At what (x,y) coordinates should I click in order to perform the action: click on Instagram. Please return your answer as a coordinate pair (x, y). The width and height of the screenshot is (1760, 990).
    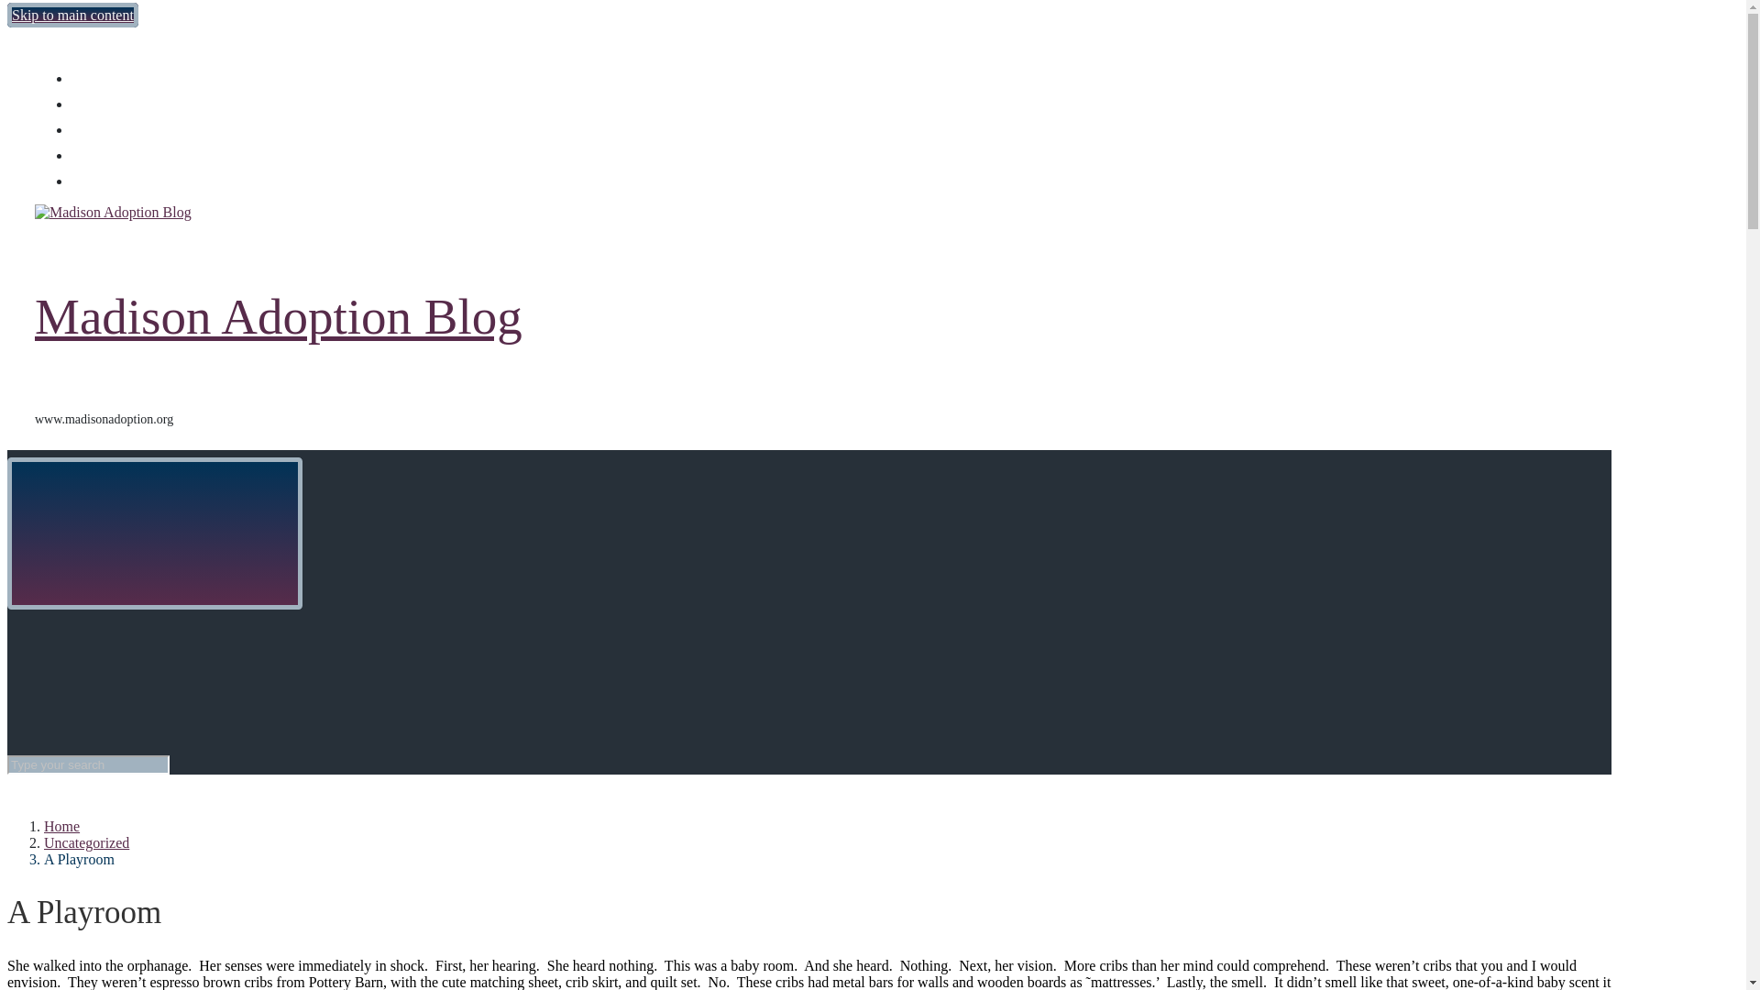
    Looking at the image, I should click on (82, 129).